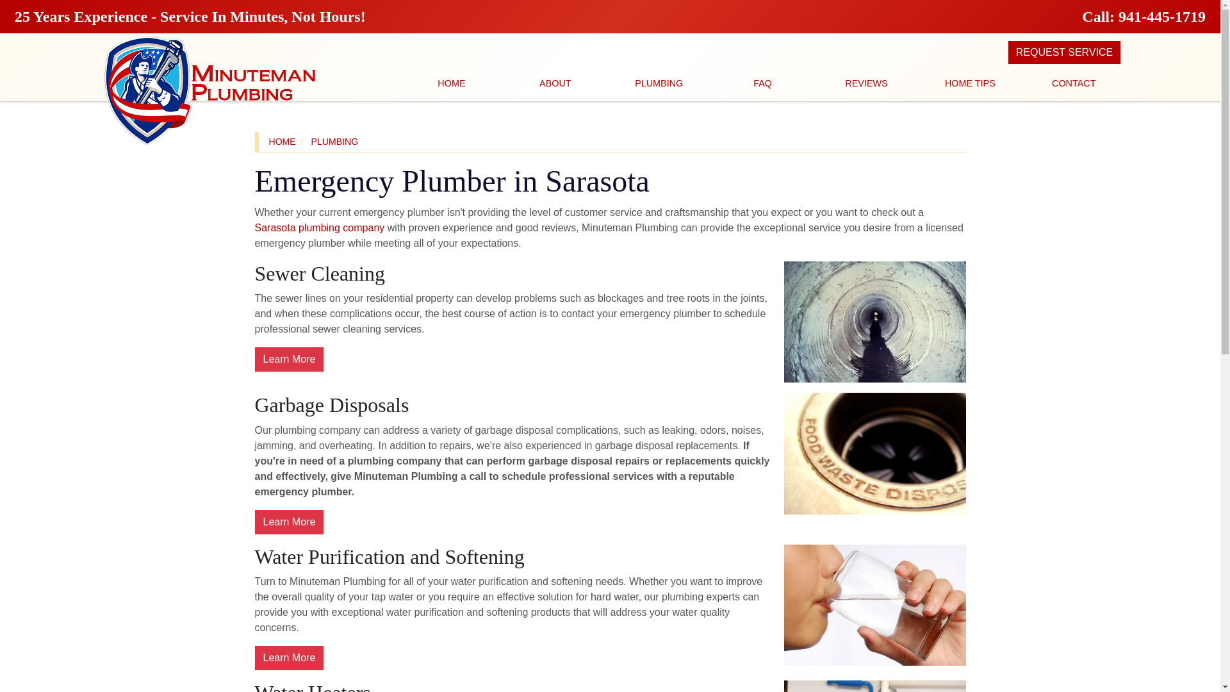  I want to click on REQUEST SERVICE, so click(1065, 53).